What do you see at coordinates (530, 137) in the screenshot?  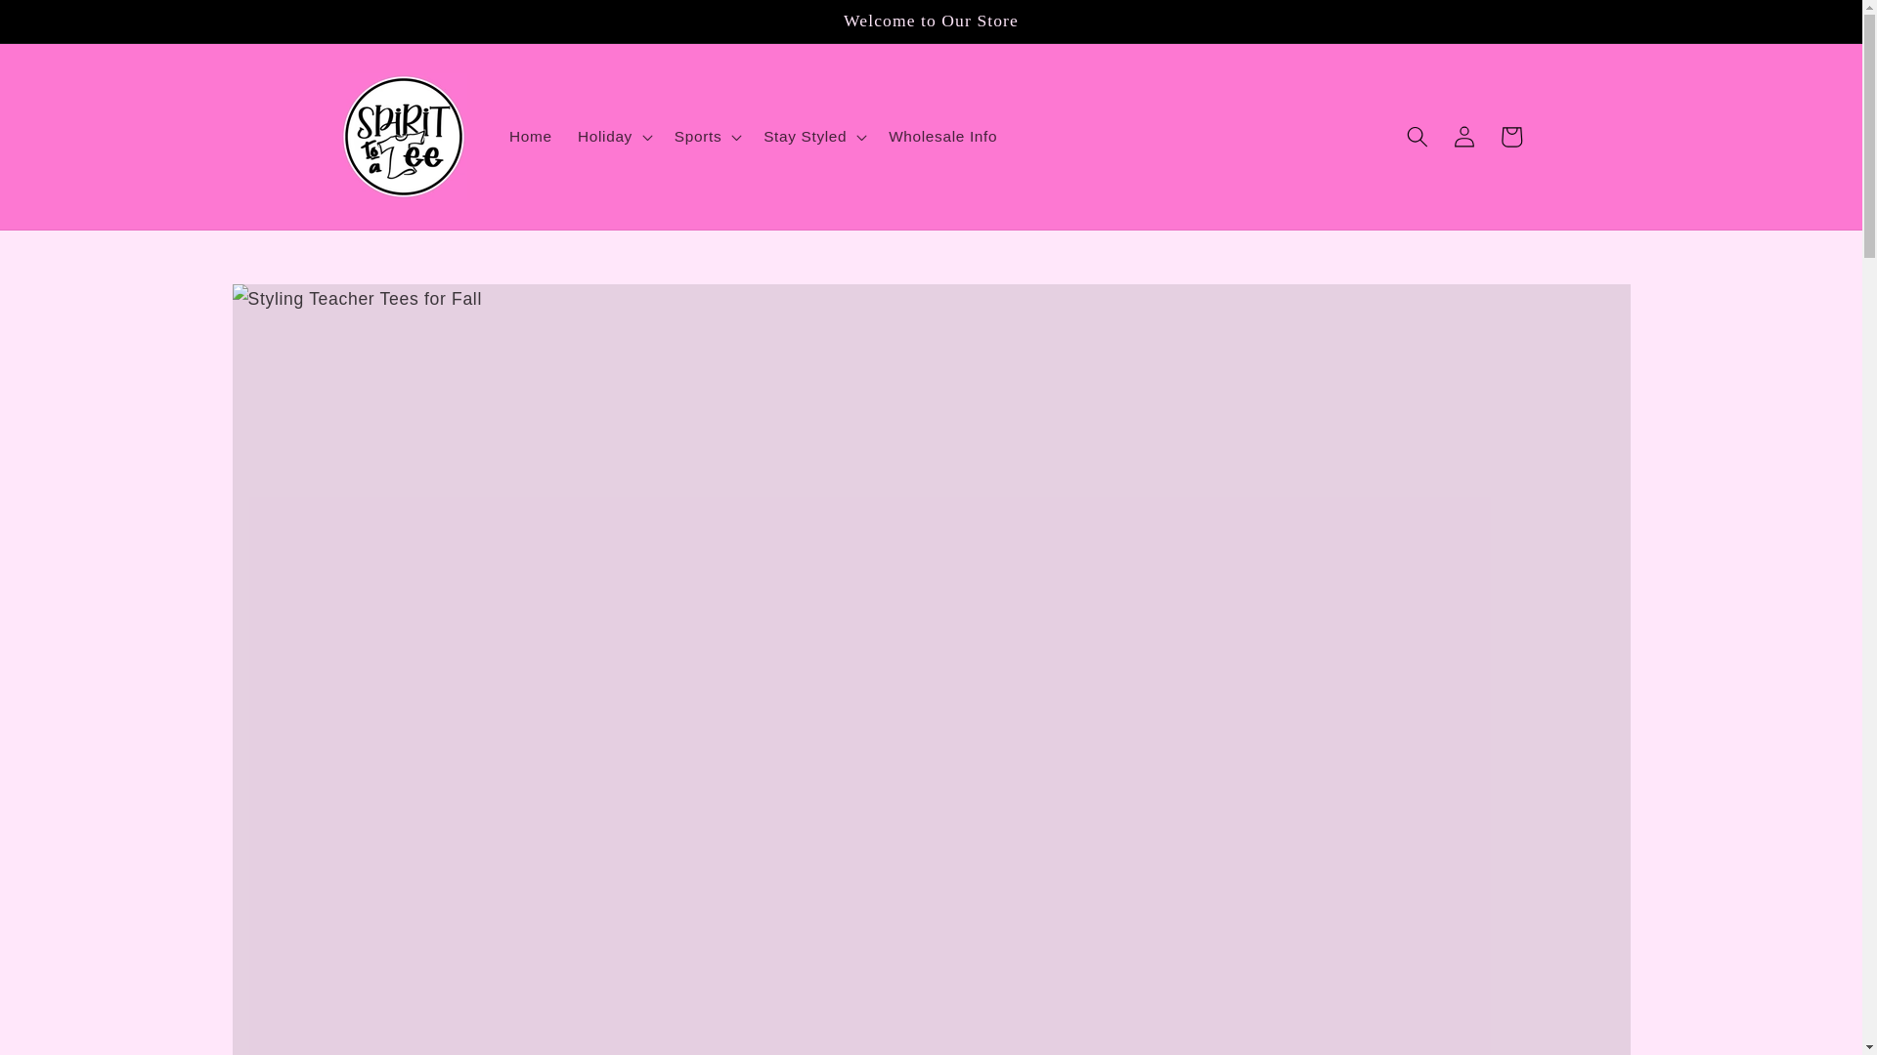 I see `Home` at bounding box center [530, 137].